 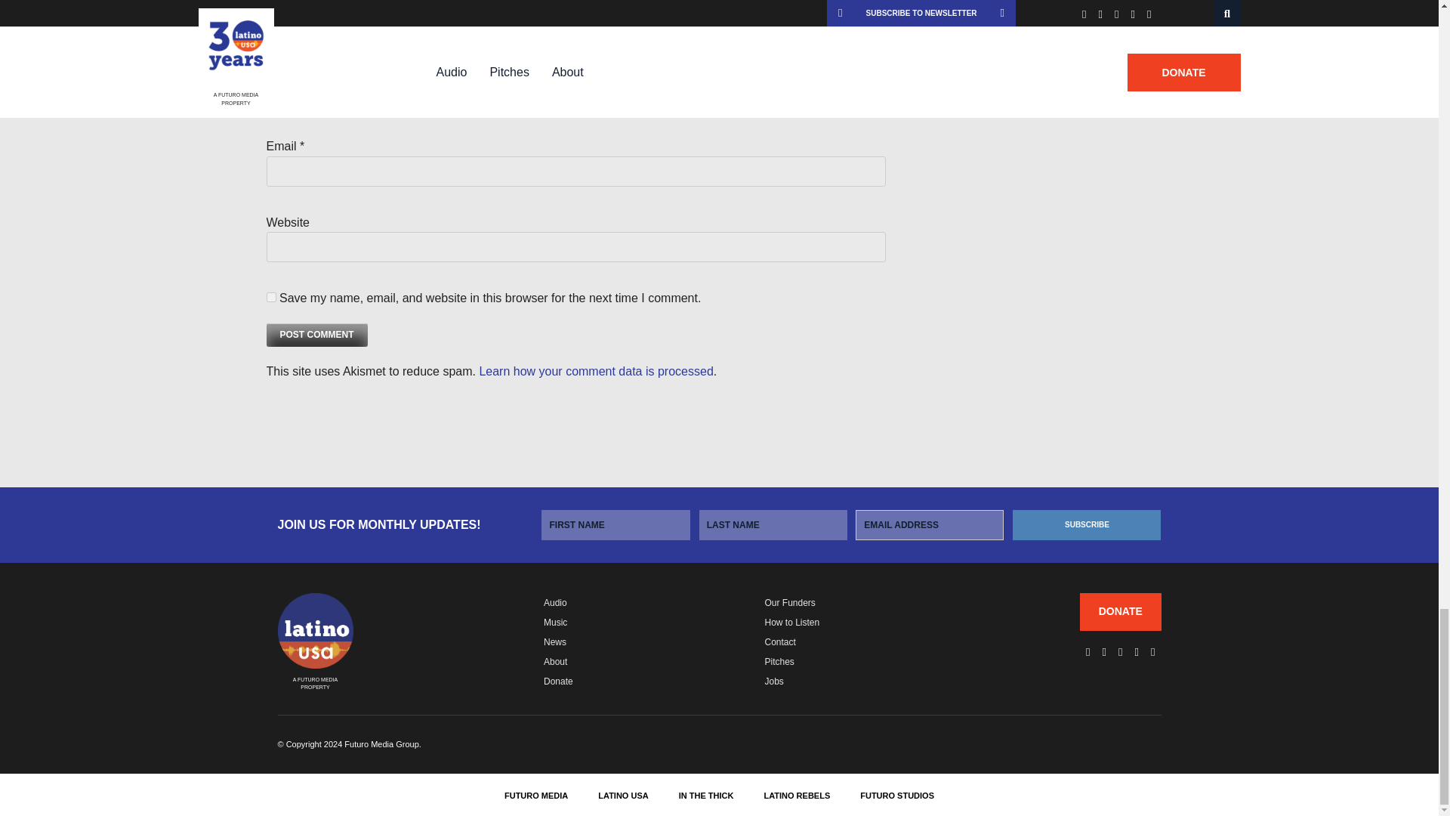 What do you see at coordinates (1086, 524) in the screenshot?
I see `Subscribe` at bounding box center [1086, 524].